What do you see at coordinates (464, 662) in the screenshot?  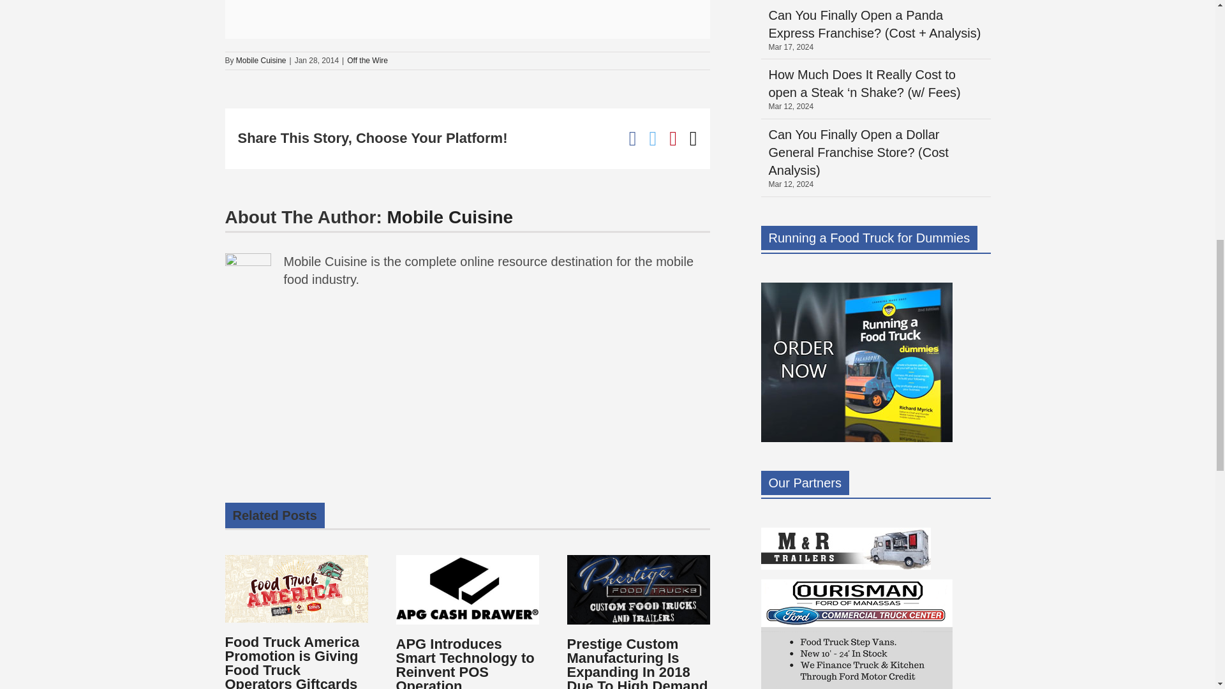 I see `APG Introduces Smart Technology to  Reinvent POS Operation` at bounding box center [464, 662].